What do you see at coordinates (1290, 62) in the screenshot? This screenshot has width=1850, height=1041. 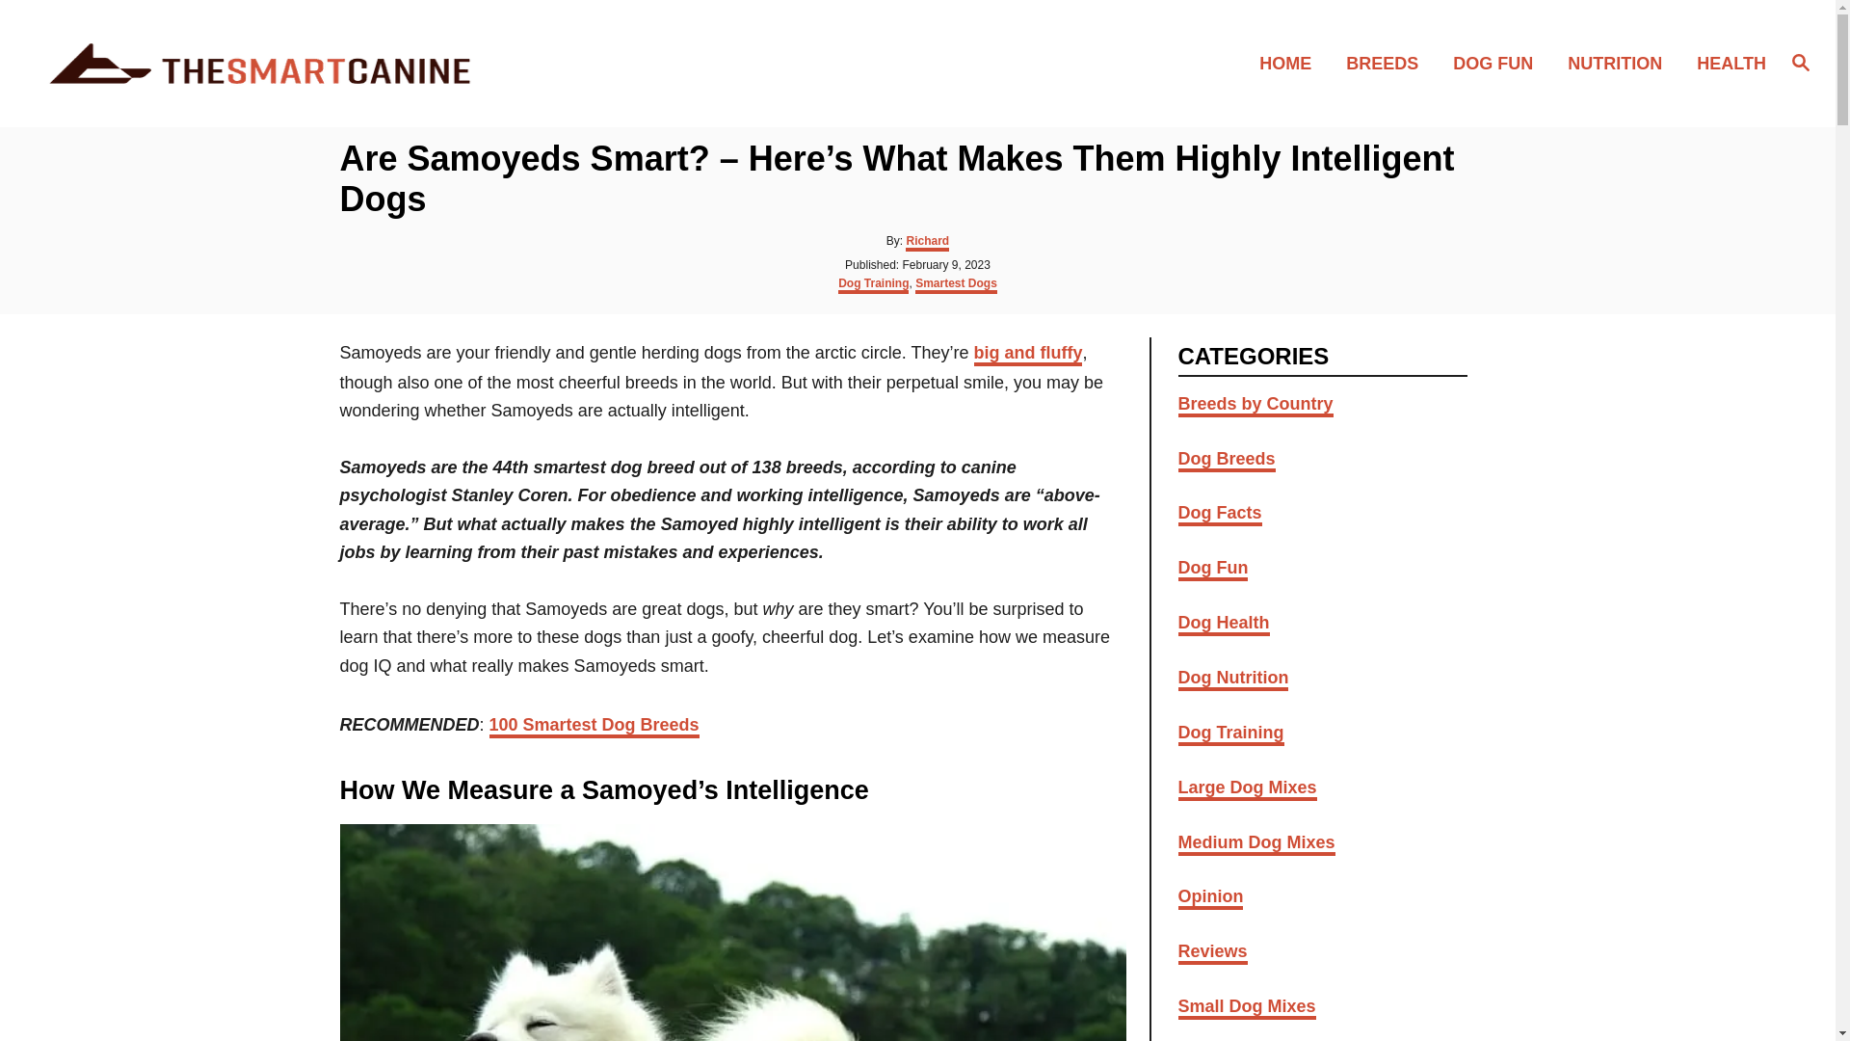 I see `HOME` at bounding box center [1290, 62].